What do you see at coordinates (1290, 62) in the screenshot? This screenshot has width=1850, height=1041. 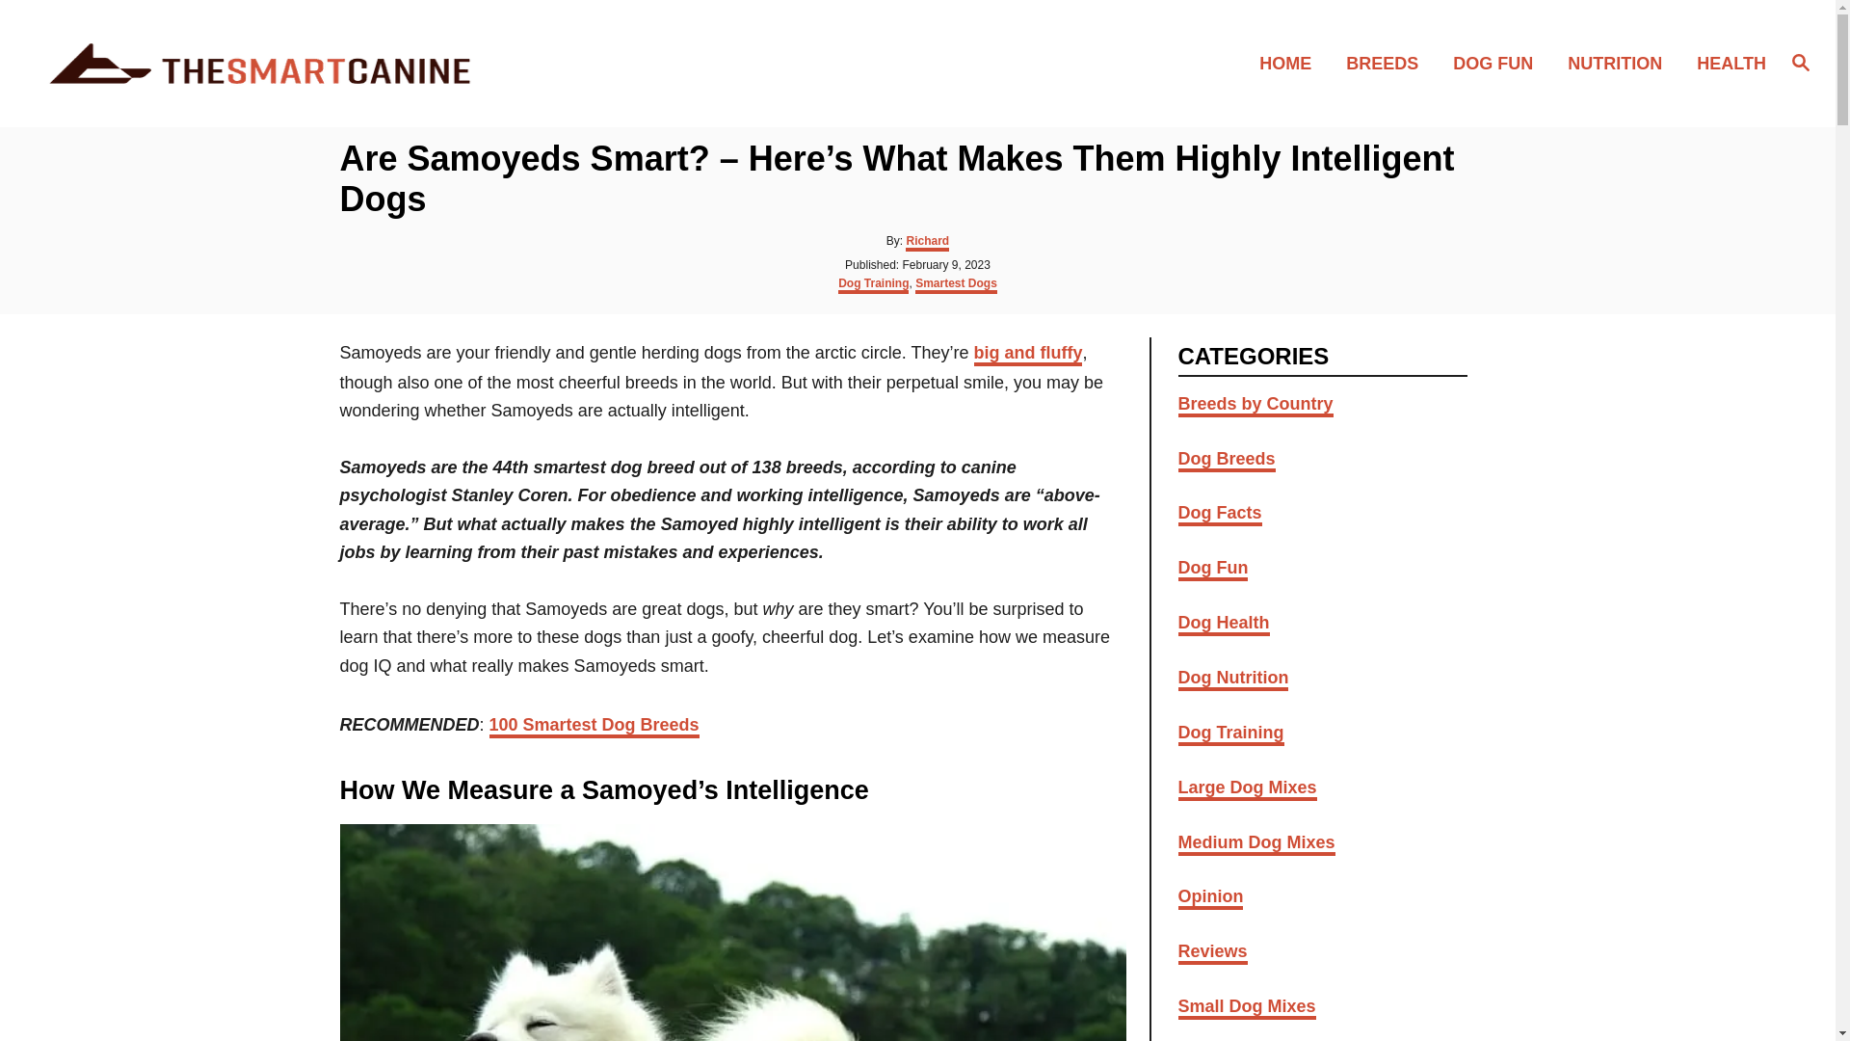 I see `HOME` at bounding box center [1290, 62].